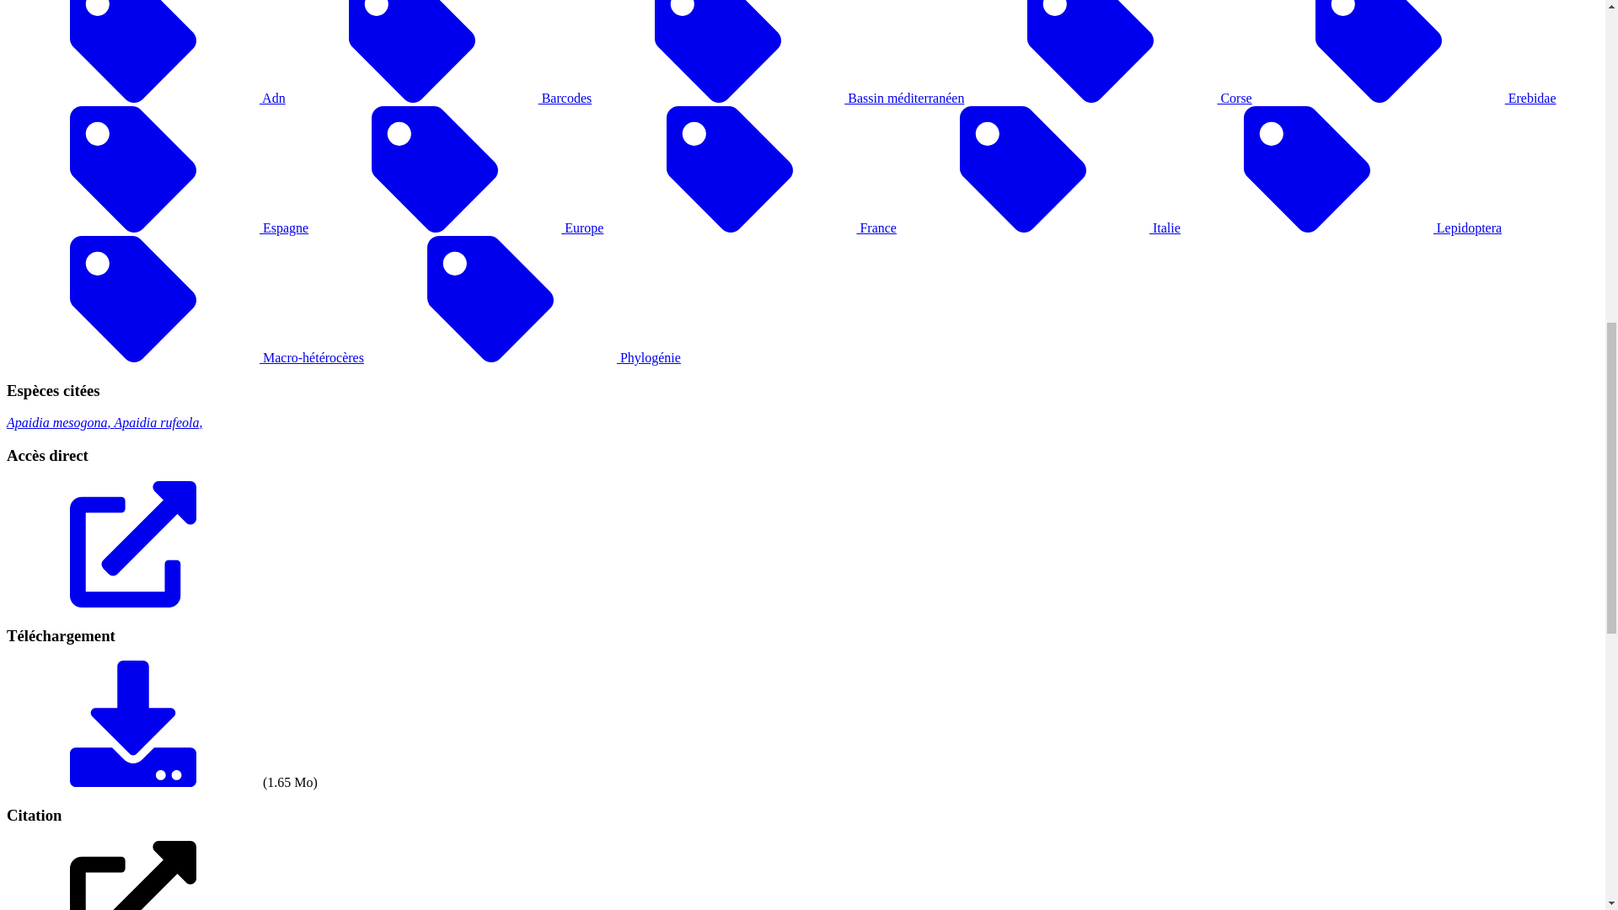  Describe the element at coordinates (1341, 227) in the screenshot. I see ` Lepidoptera` at that location.